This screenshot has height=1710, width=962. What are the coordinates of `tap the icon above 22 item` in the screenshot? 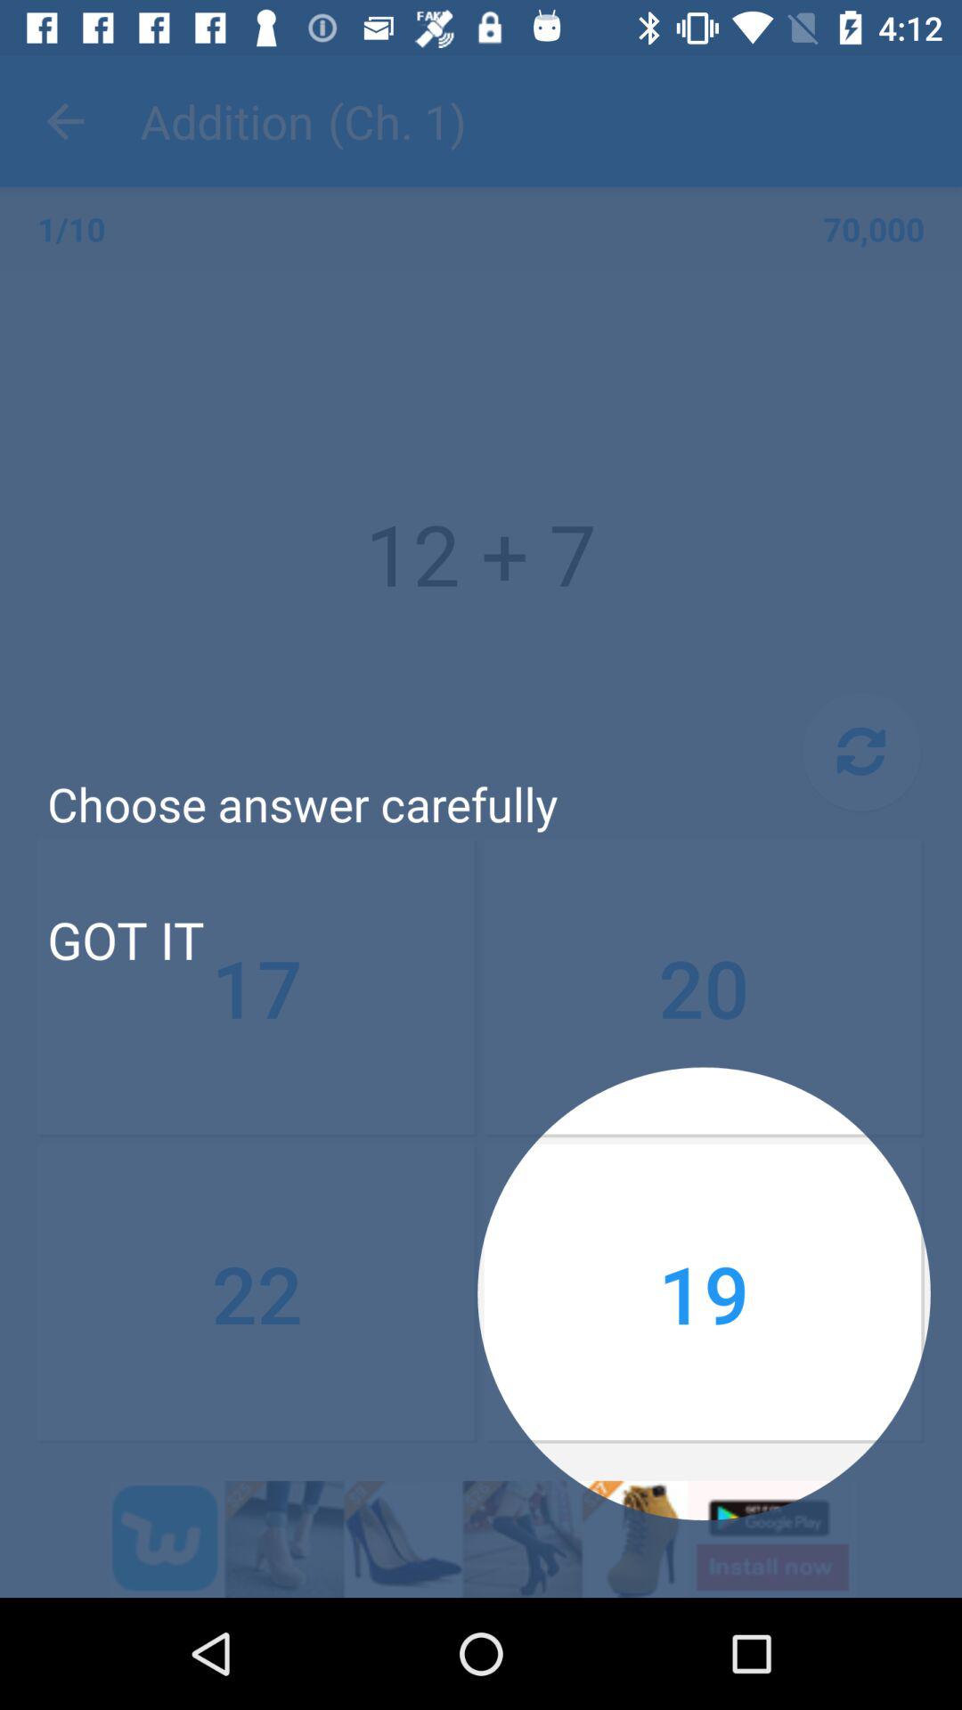 It's located at (125, 939).